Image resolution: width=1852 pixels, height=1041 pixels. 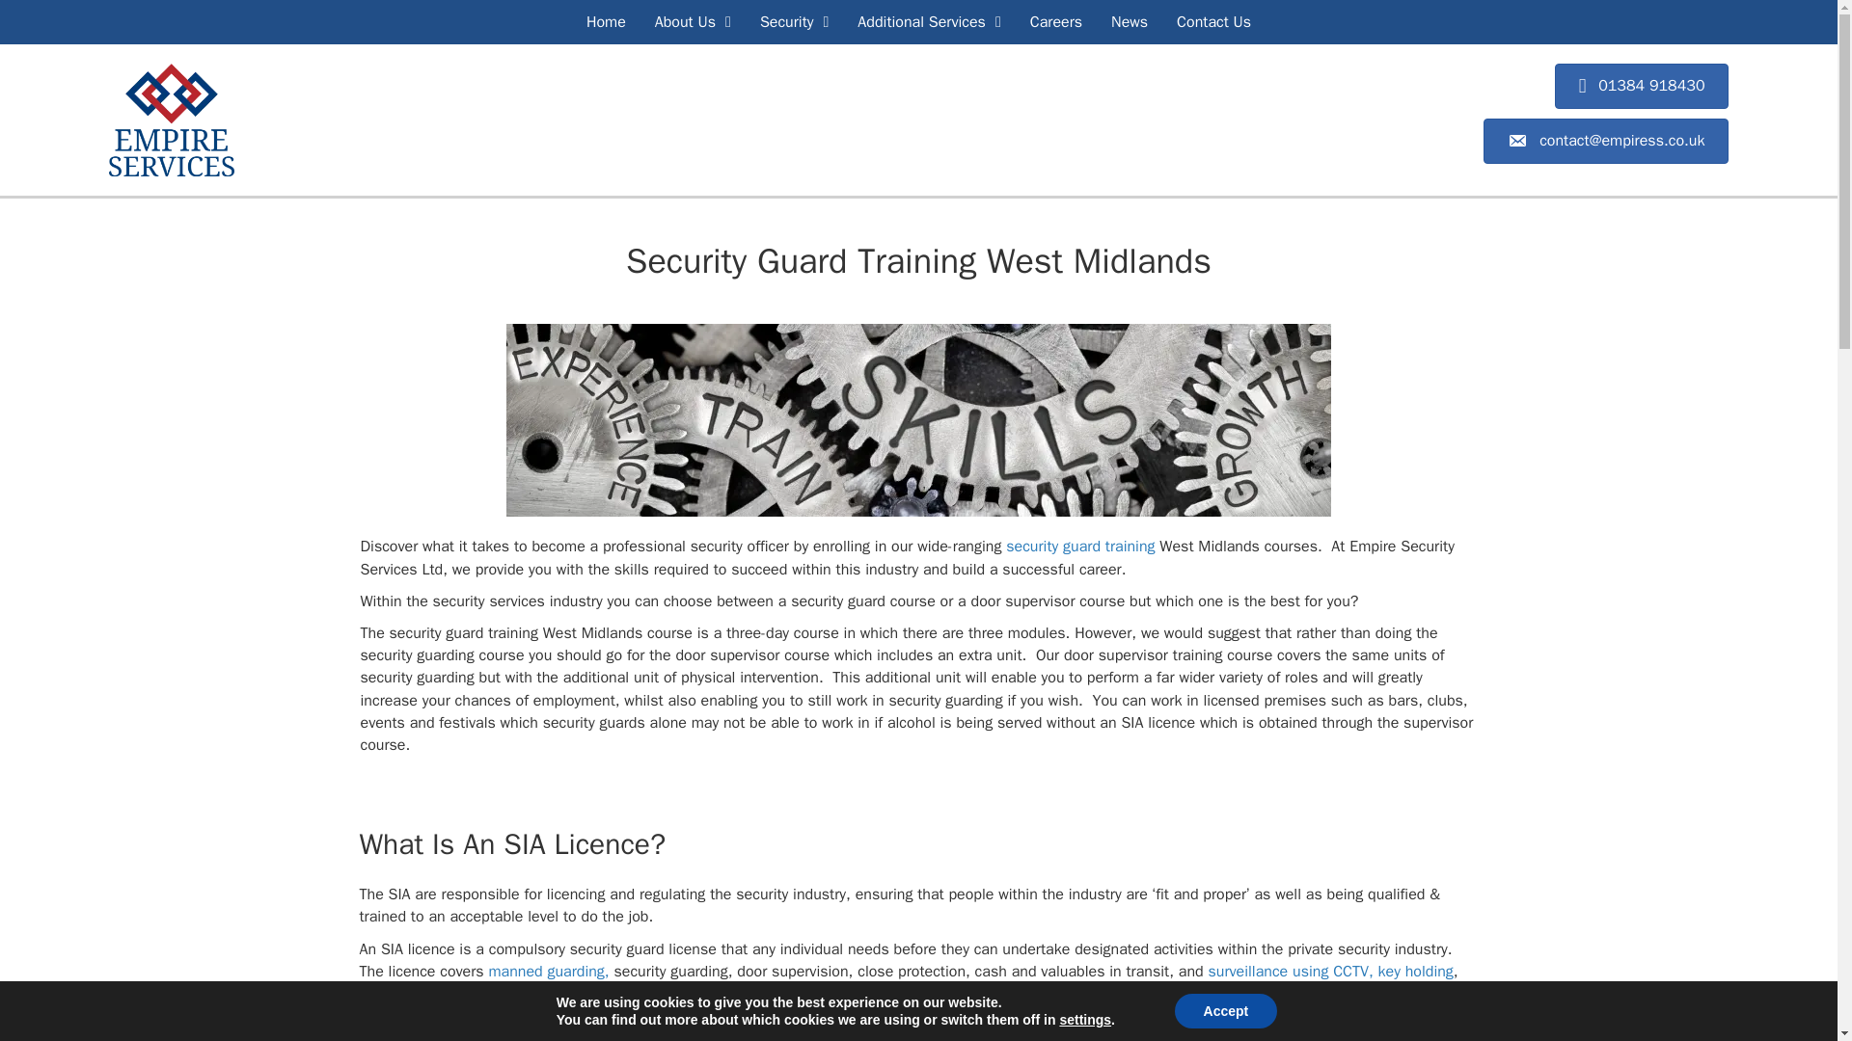 I want to click on  mobile vehicle patrol, so click(x=455, y=993).